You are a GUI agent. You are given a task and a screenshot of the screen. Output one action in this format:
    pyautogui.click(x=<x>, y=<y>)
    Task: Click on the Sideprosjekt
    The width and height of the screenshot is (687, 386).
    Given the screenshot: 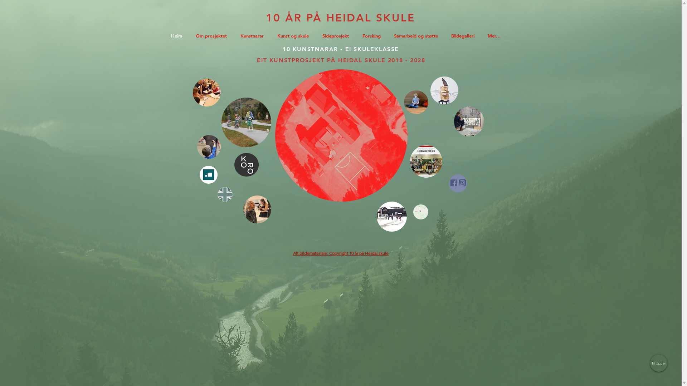 What is the action you would take?
    pyautogui.click(x=257, y=209)
    